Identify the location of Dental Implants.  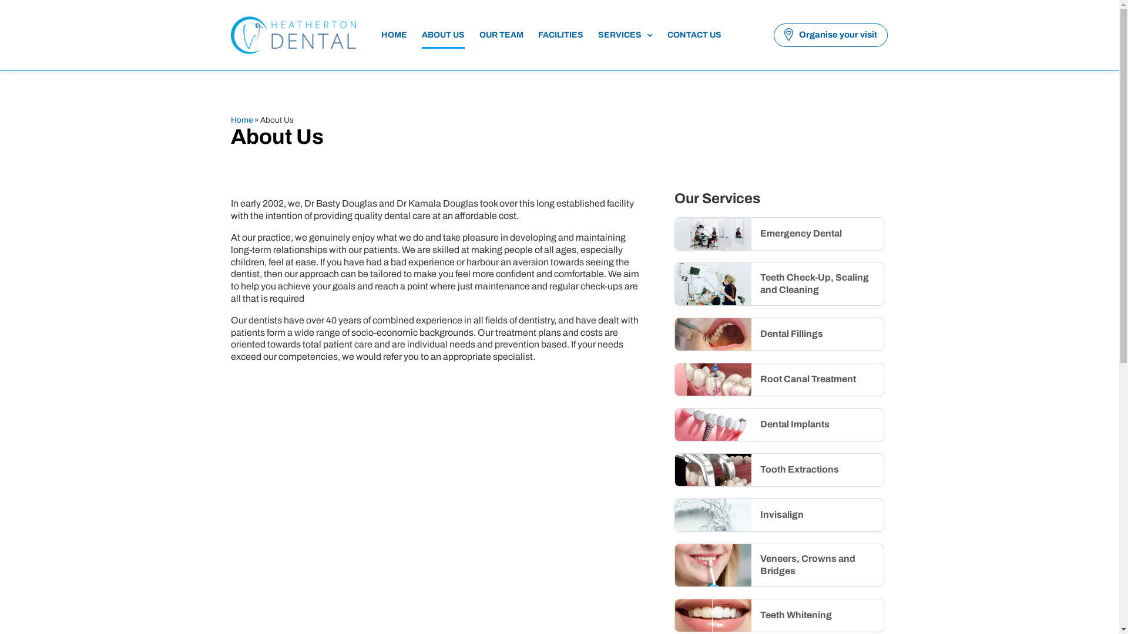
(779, 425).